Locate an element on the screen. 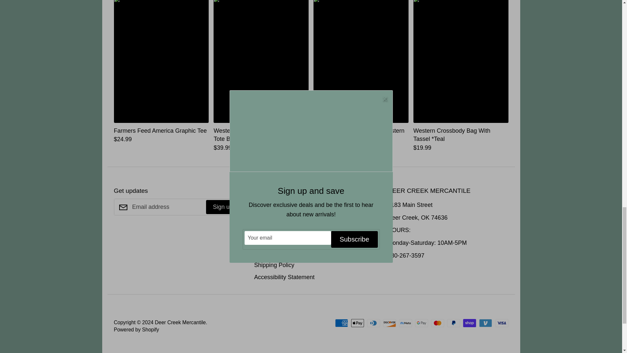 This screenshot has width=627, height=353. Google Pay is located at coordinates (422, 323).